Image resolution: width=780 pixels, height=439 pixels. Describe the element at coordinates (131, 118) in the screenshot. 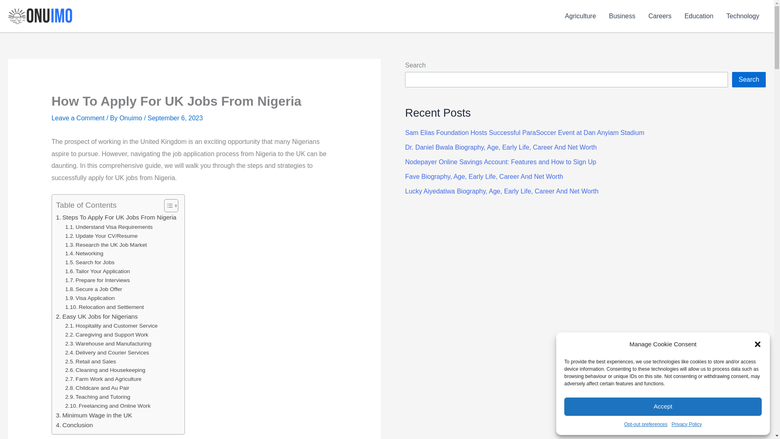

I see `View all posts by Onuimo` at that location.